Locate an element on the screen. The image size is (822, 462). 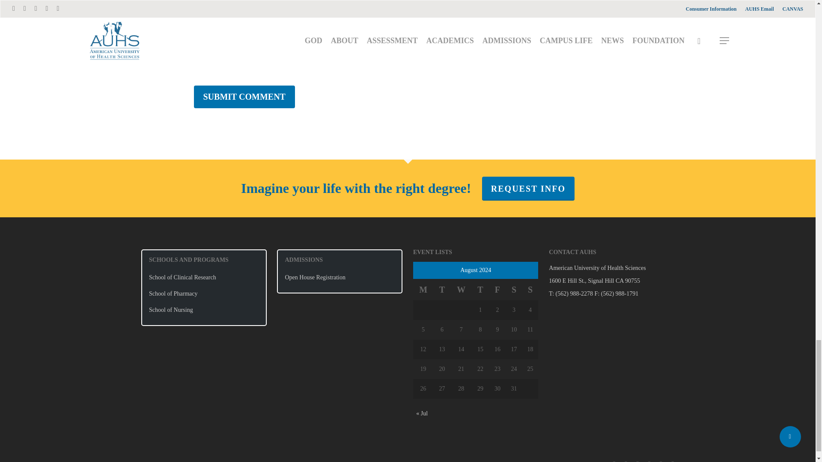
yes is located at coordinates (198, 58).